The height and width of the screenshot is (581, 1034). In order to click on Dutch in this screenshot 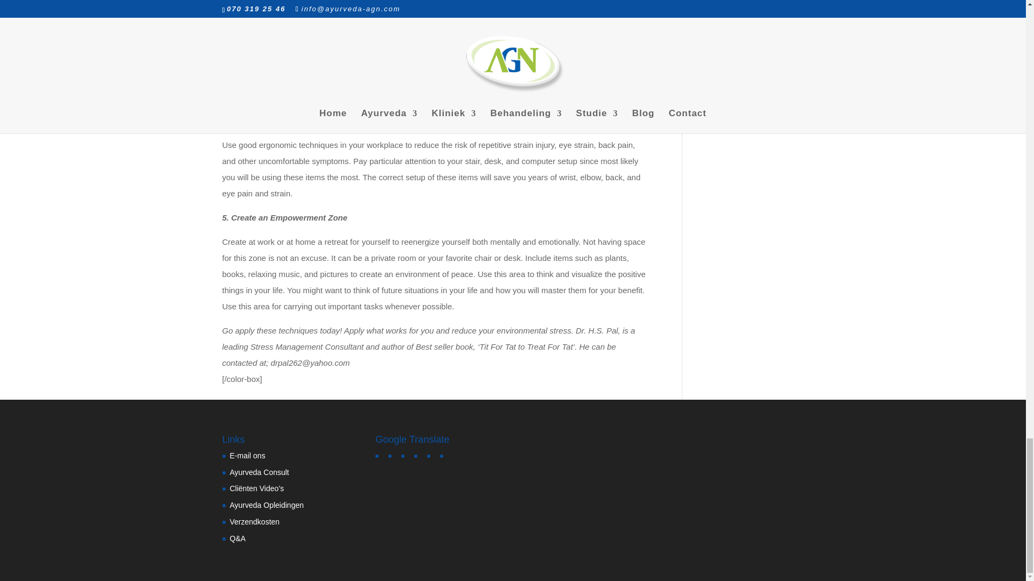, I will do `click(432, 454)`.